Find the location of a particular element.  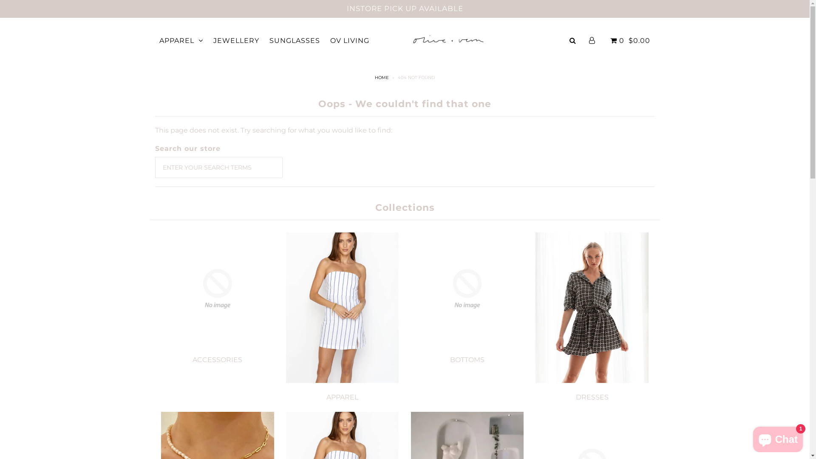

JEWELLERY is located at coordinates (236, 41).